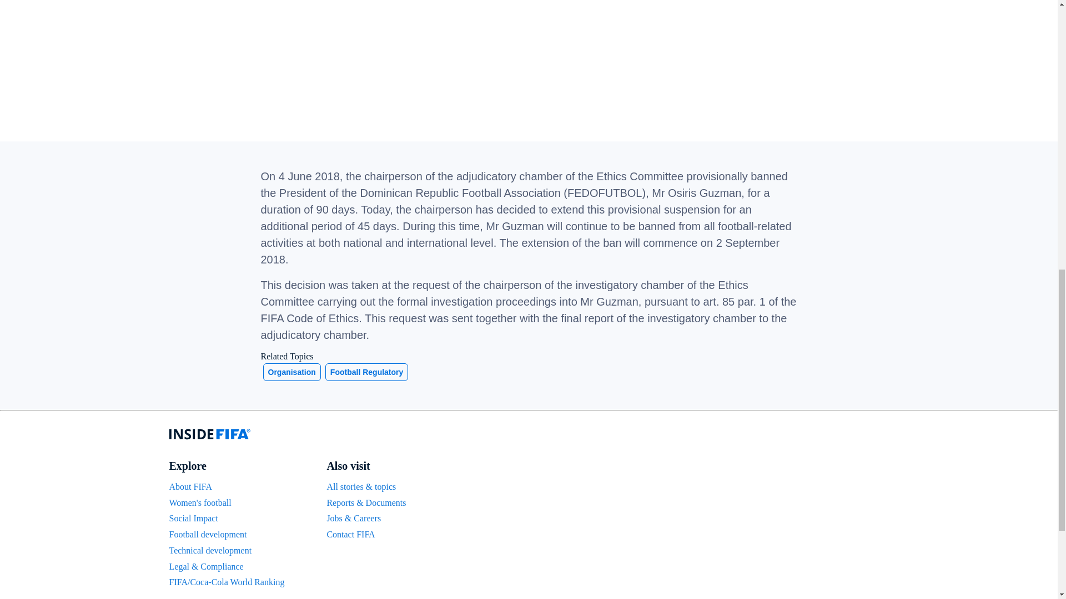 The width and height of the screenshot is (1066, 599). Describe the element at coordinates (366, 372) in the screenshot. I see `Football Regulatory` at that location.